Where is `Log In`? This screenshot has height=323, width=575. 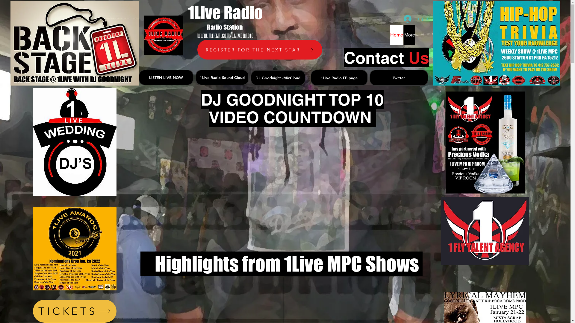
Log In is located at coordinates (416, 19).